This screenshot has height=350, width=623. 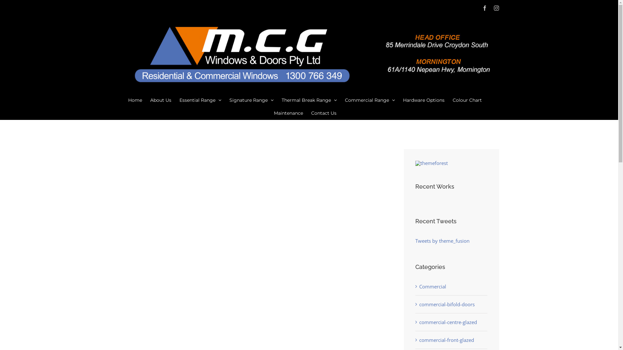 What do you see at coordinates (324, 113) in the screenshot?
I see `Contact Us` at bounding box center [324, 113].